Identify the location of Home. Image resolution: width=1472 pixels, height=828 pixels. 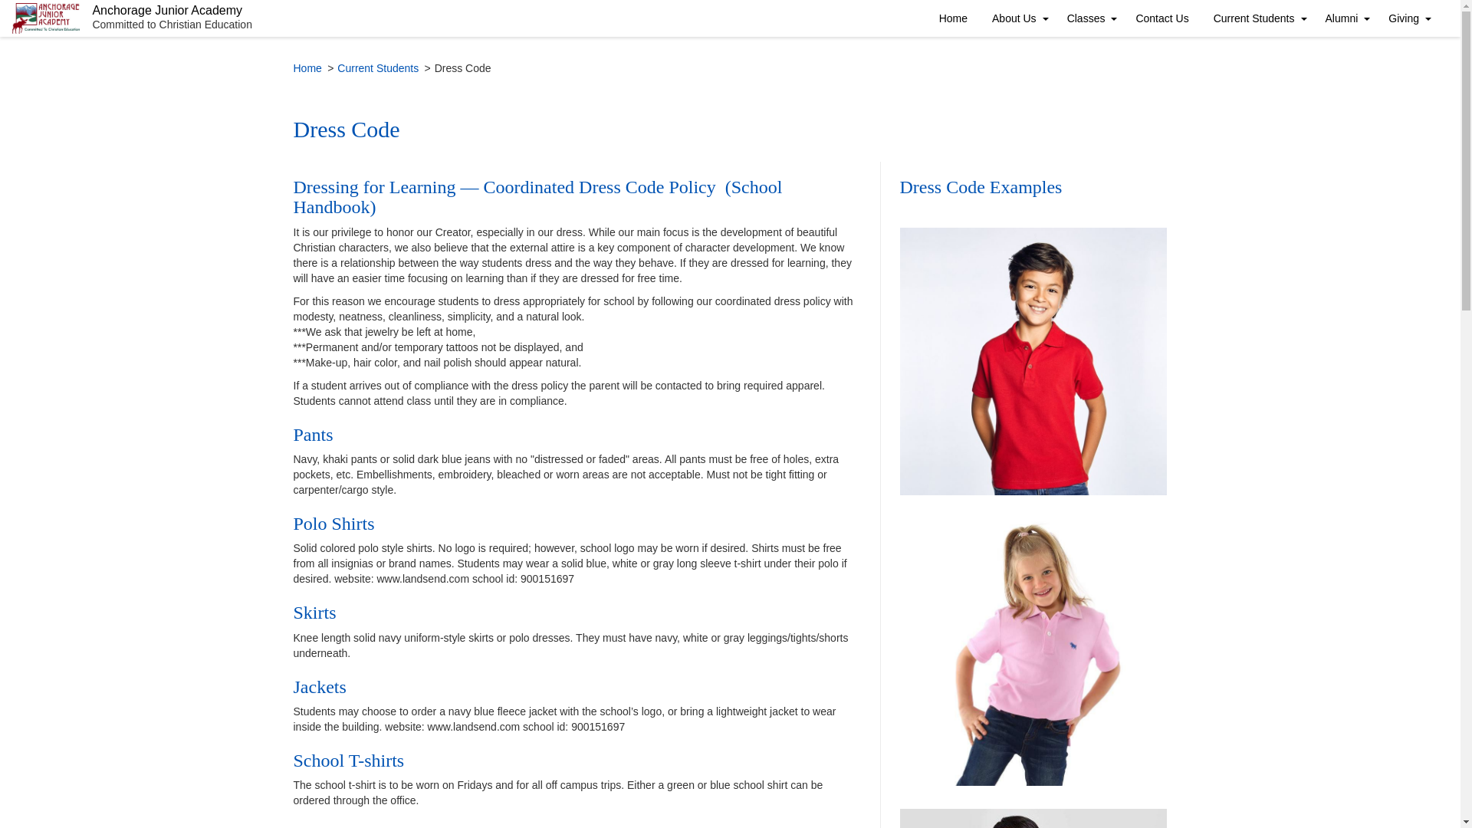
(307, 69).